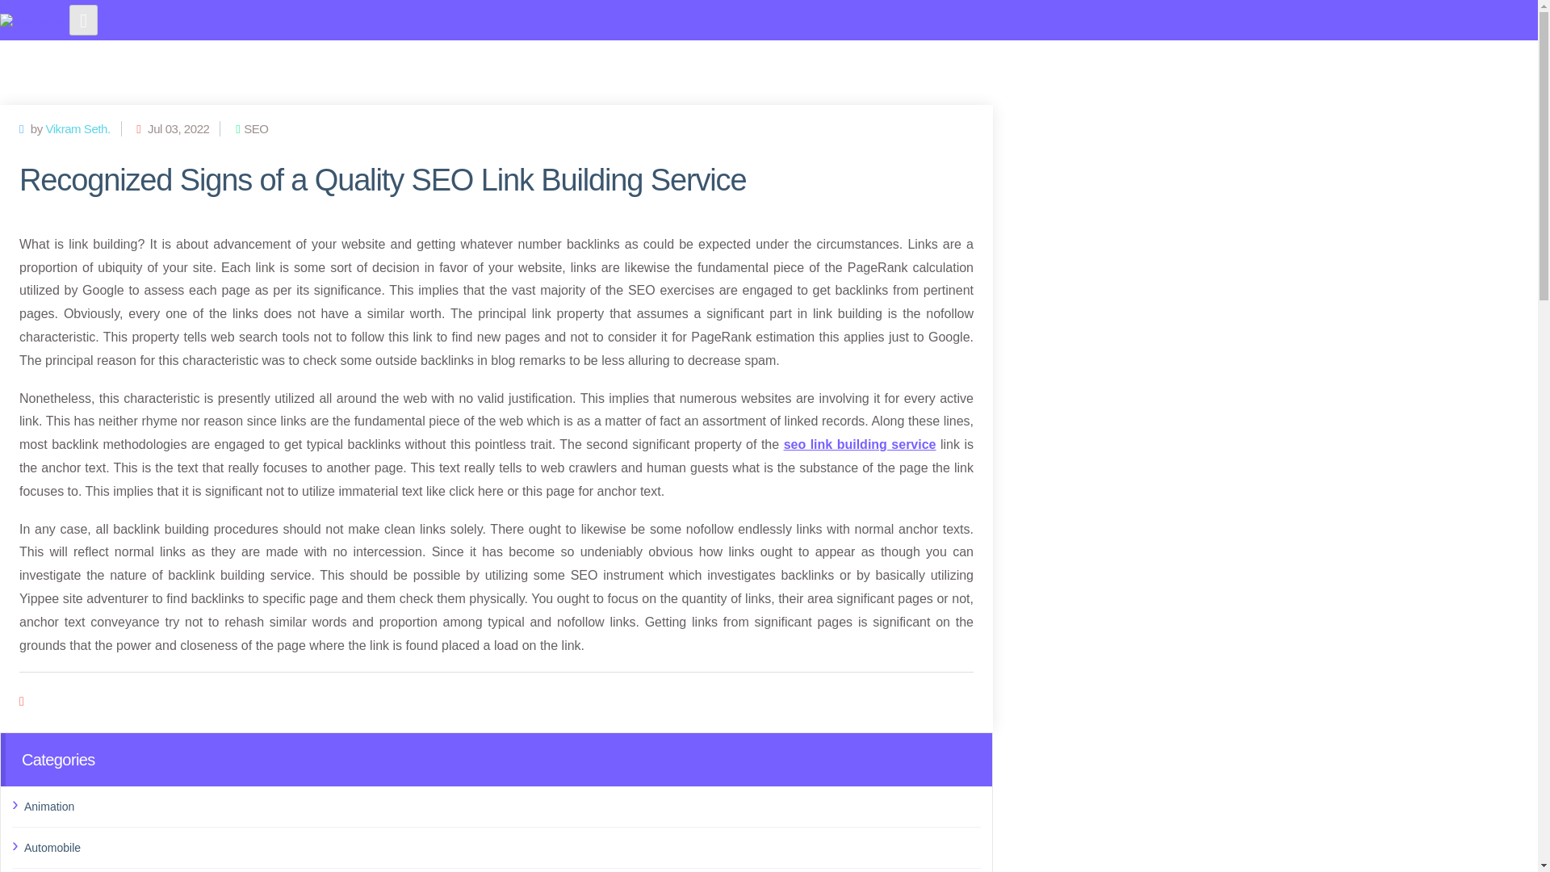  What do you see at coordinates (77, 129) in the screenshot?
I see `Vikram Seth.` at bounding box center [77, 129].